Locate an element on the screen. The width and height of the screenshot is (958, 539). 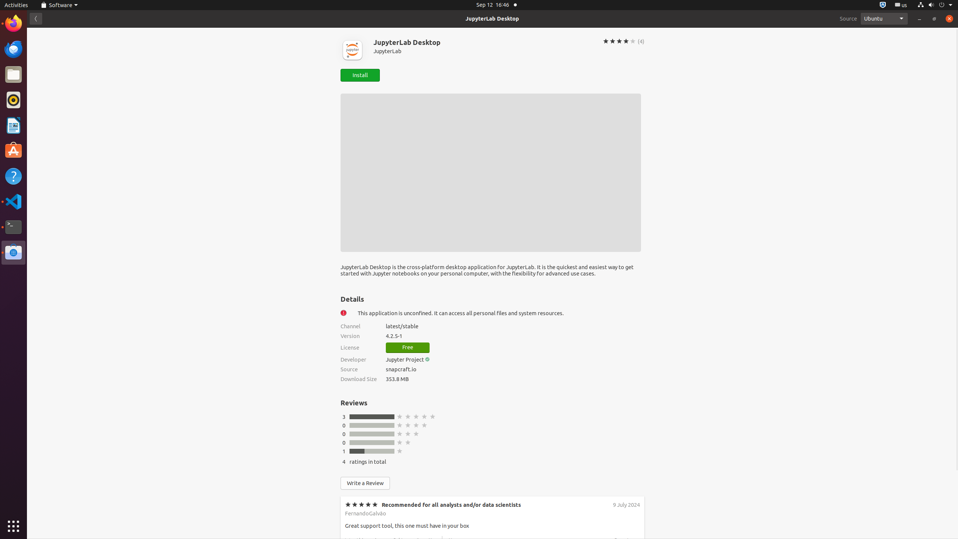
luyi1 is located at coordinates (50, 33).